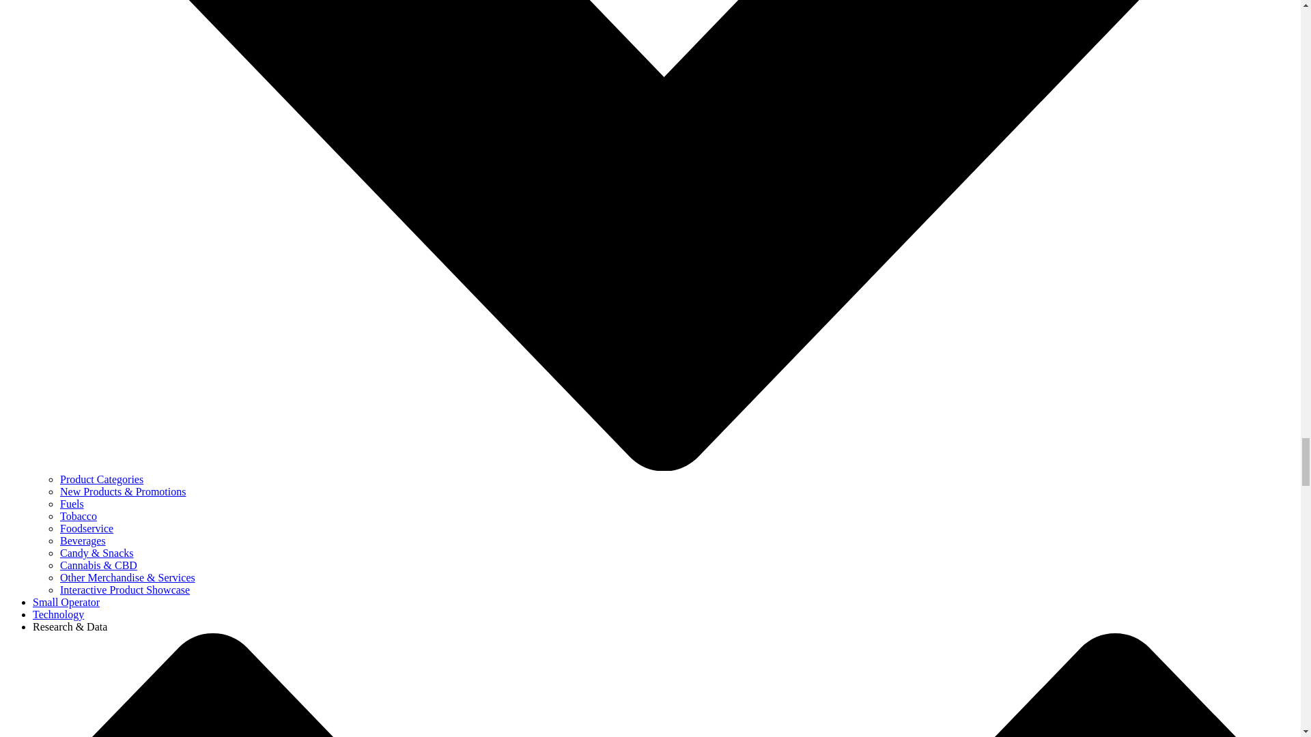 The image size is (1311, 737). What do you see at coordinates (101, 479) in the screenshot?
I see `Product Categories` at bounding box center [101, 479].